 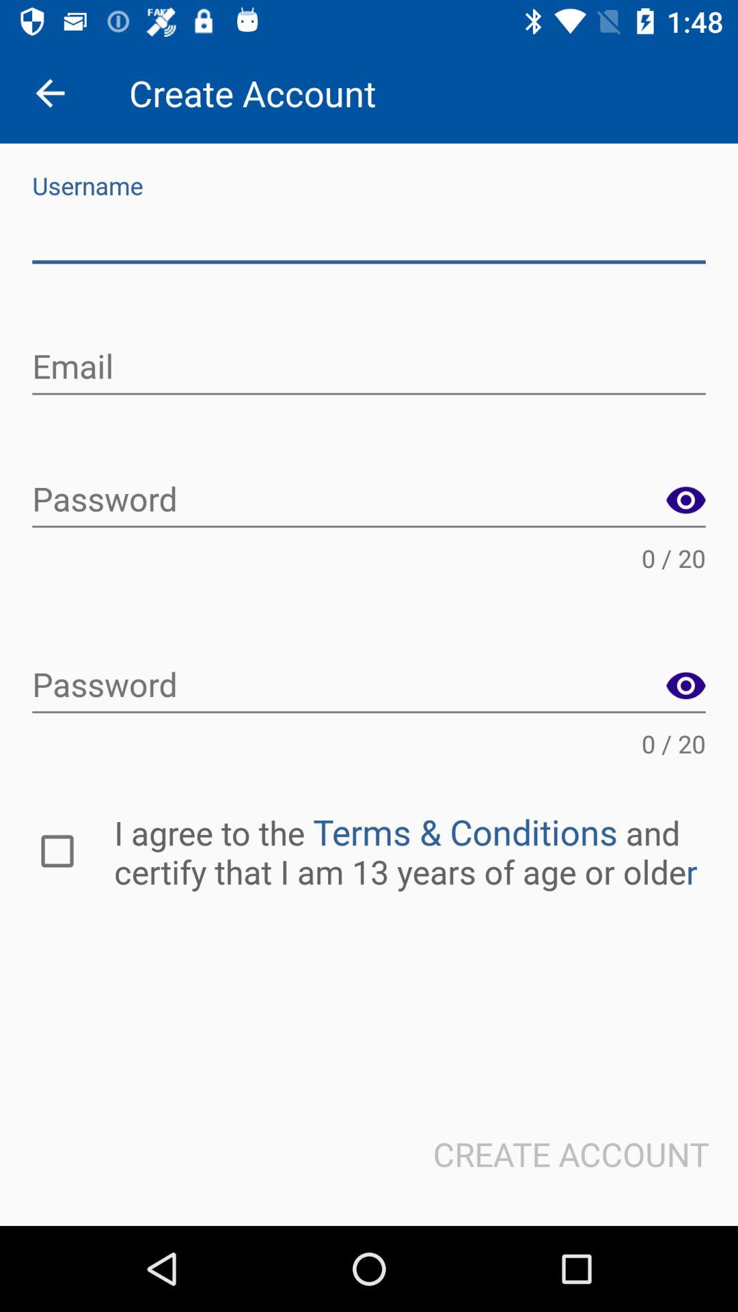 I want to click on make password visible, so click(x=686, y=500).